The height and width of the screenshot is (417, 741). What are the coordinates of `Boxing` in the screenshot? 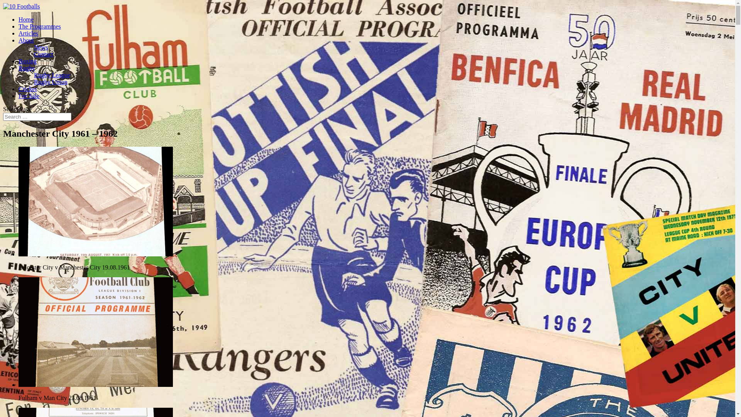 It's located at (28, 61).